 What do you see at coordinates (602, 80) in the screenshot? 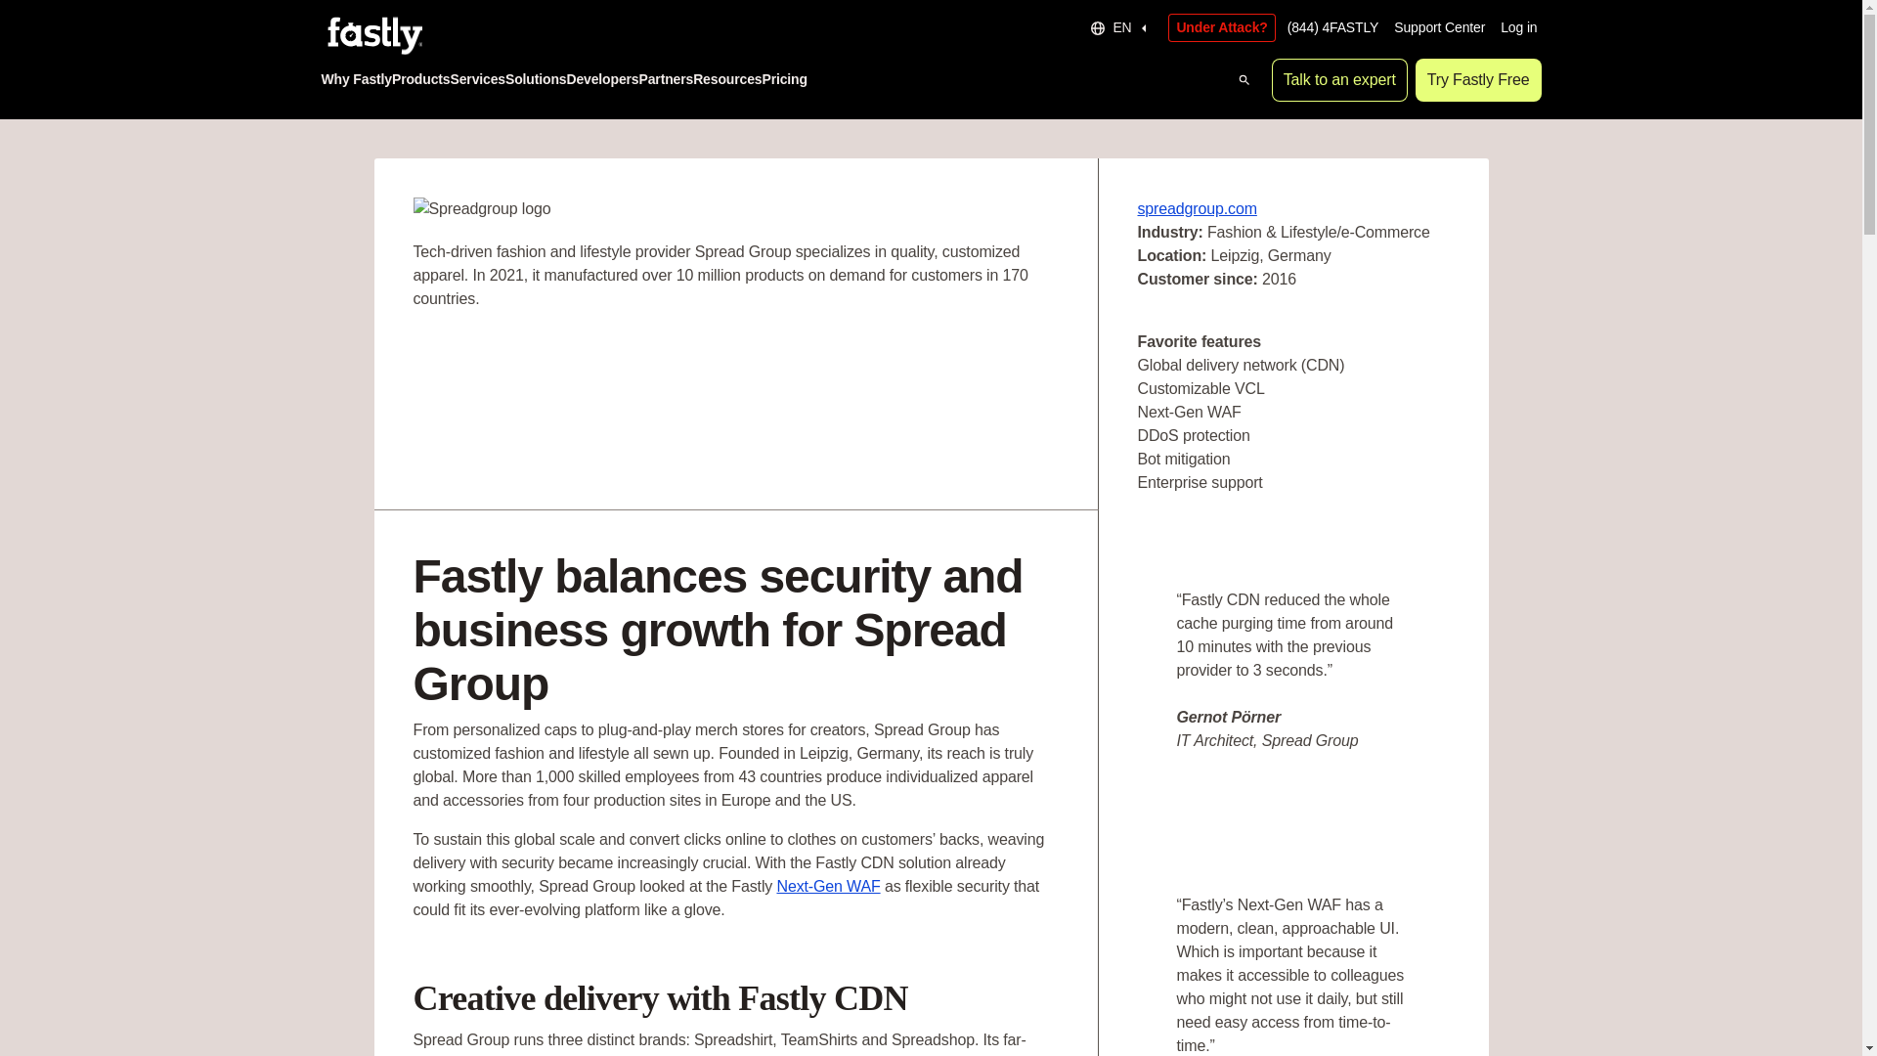
I see `Developers` at bounding box center [602, 80].